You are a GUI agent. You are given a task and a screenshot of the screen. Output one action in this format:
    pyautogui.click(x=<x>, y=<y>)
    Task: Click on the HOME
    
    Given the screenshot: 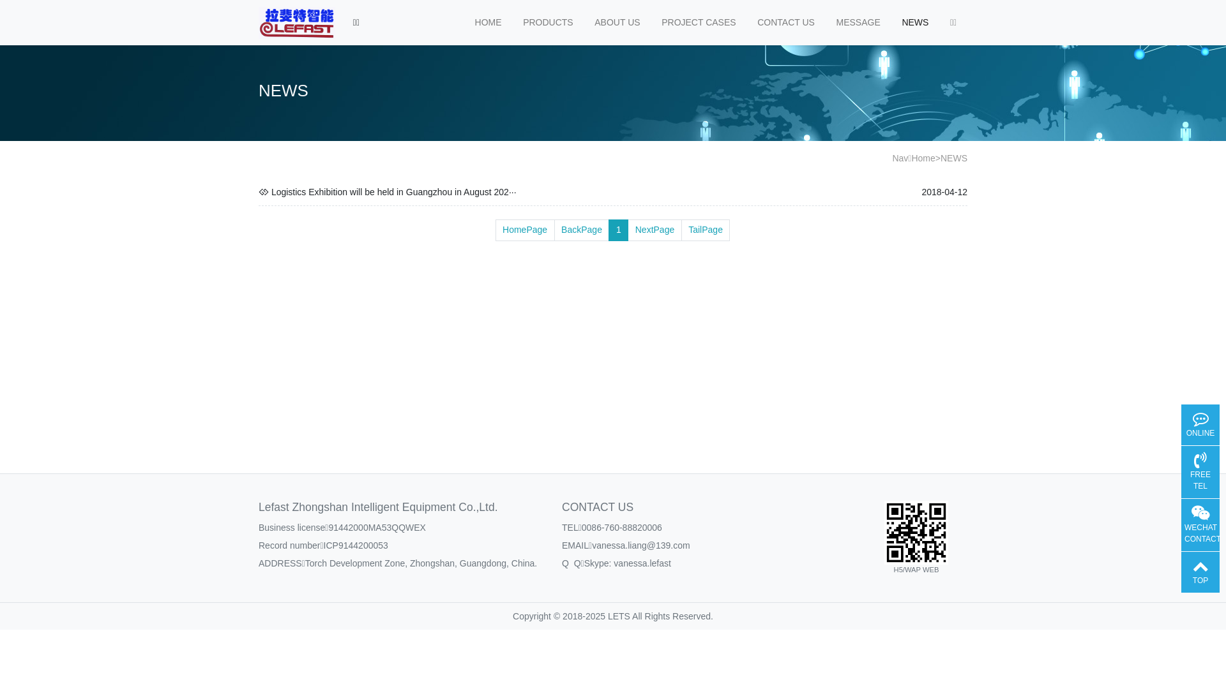 What is the action you would take?
    pyautogui.click(x=488, y=23)
    